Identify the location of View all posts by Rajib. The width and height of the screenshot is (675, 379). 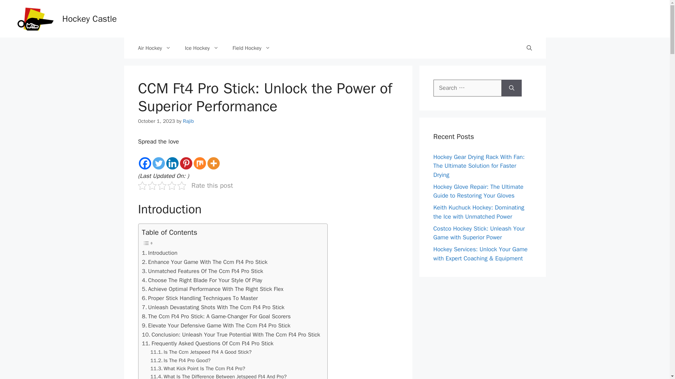
(188, 121).